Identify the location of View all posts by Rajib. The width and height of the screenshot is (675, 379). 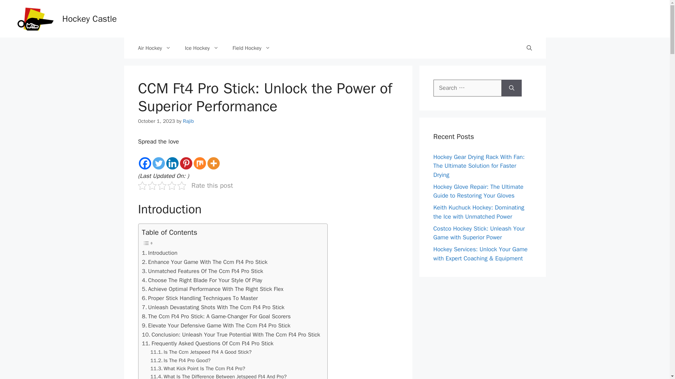
(188, 121).